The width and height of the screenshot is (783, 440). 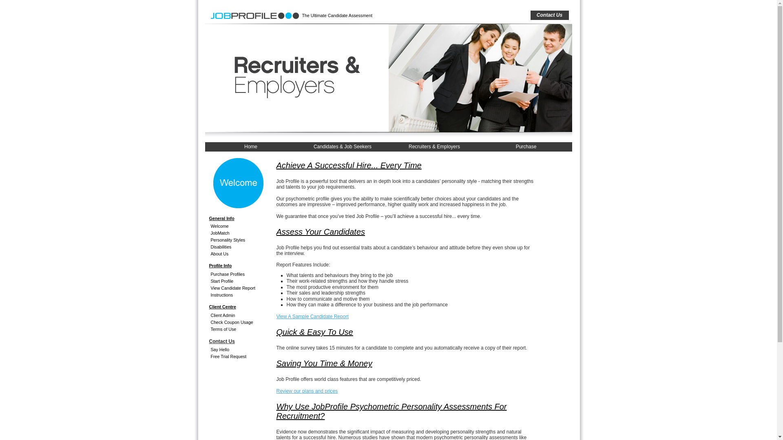 What do you see at coordinates (250, 147) in the screenshot?
I see `Home` at bounding box center [250, 147].